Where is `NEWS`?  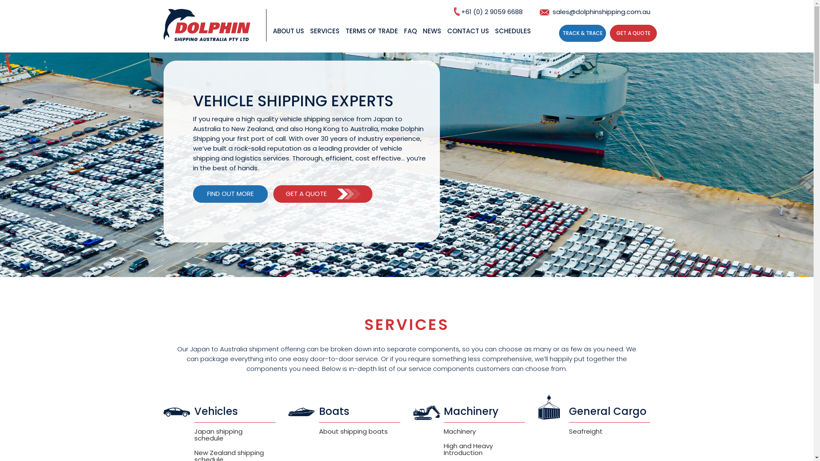
NEWS is located at coordinates (432, 38).